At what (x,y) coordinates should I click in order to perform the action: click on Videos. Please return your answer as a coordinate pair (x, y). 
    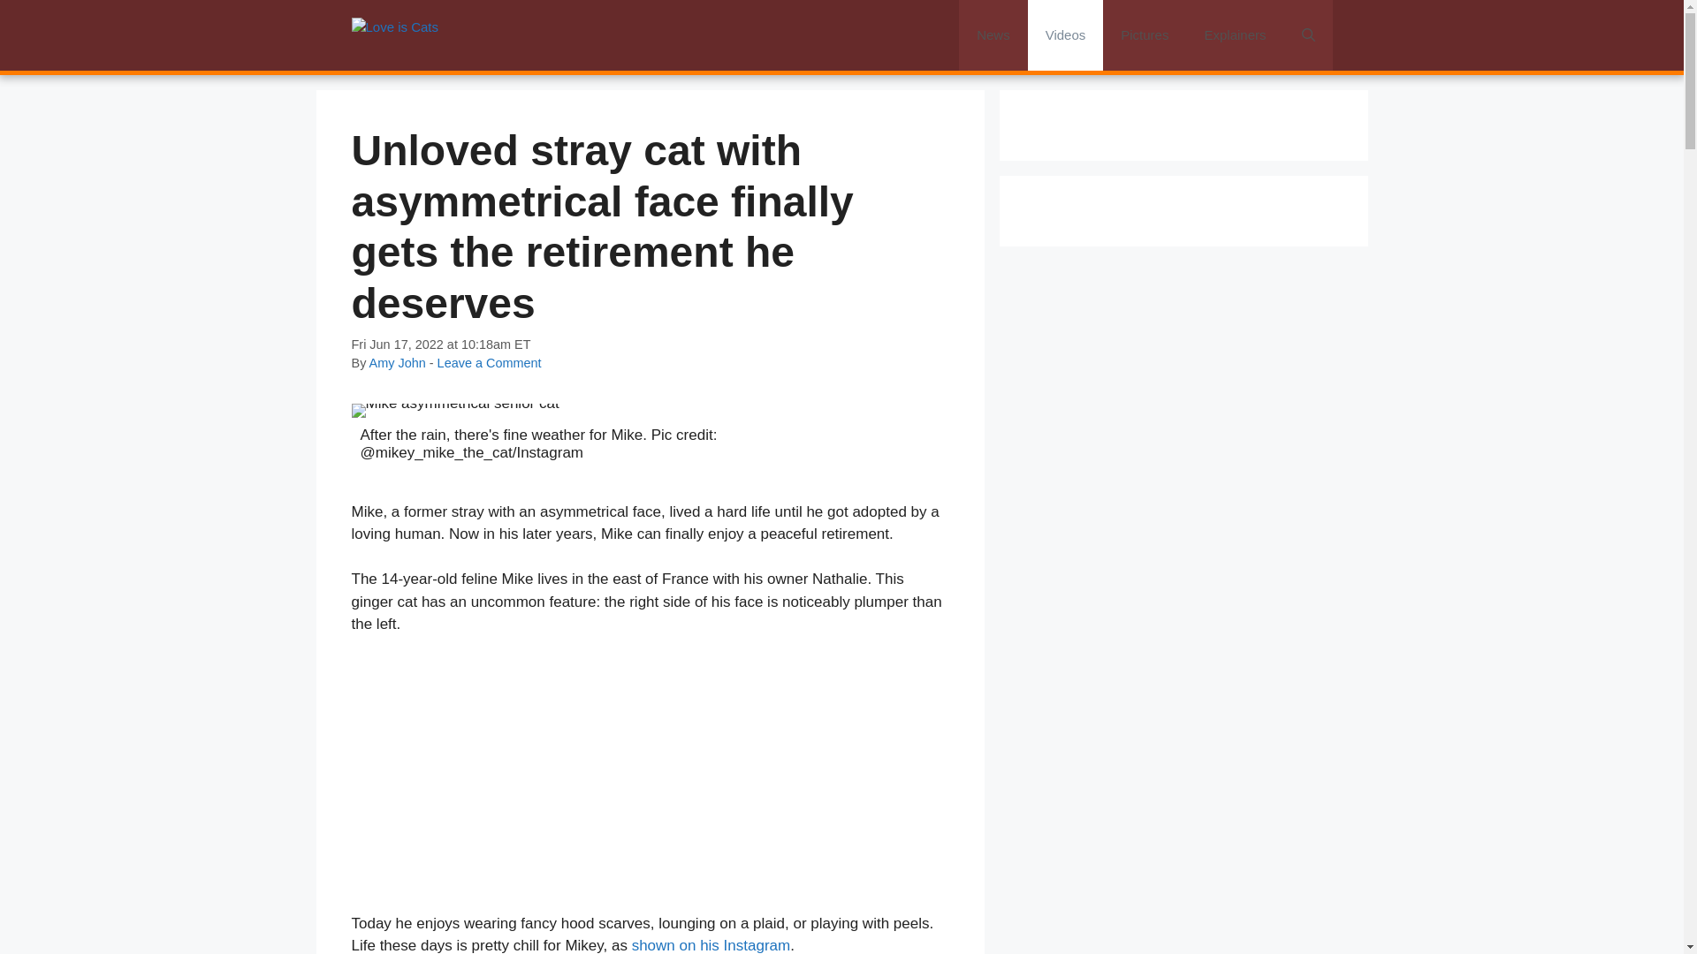
    Looking at the image, I should click on (1066, 35).